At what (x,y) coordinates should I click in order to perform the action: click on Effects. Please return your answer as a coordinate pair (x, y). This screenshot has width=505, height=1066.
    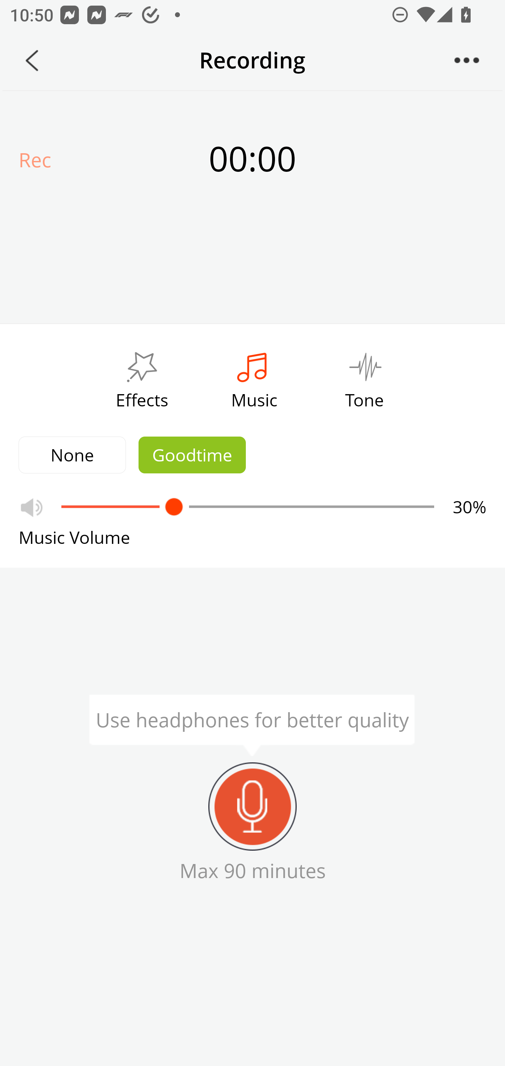
    Looking at the image, I should click on (142, 377).